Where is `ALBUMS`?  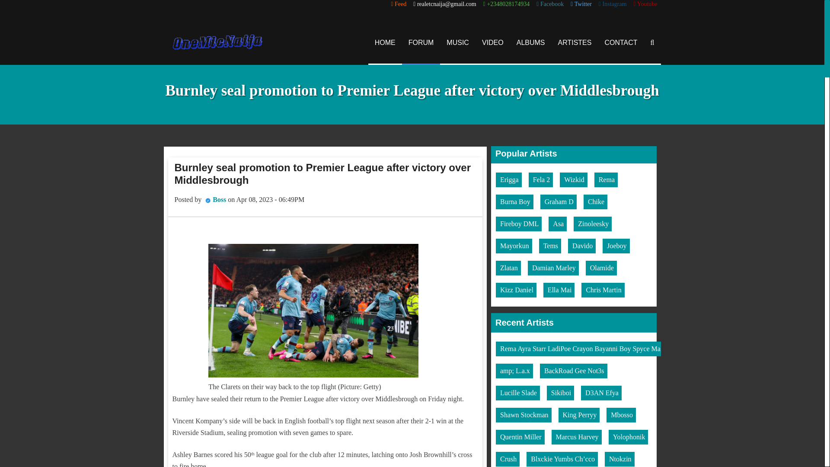 ALBUMS is located at coordinates (531, 42).